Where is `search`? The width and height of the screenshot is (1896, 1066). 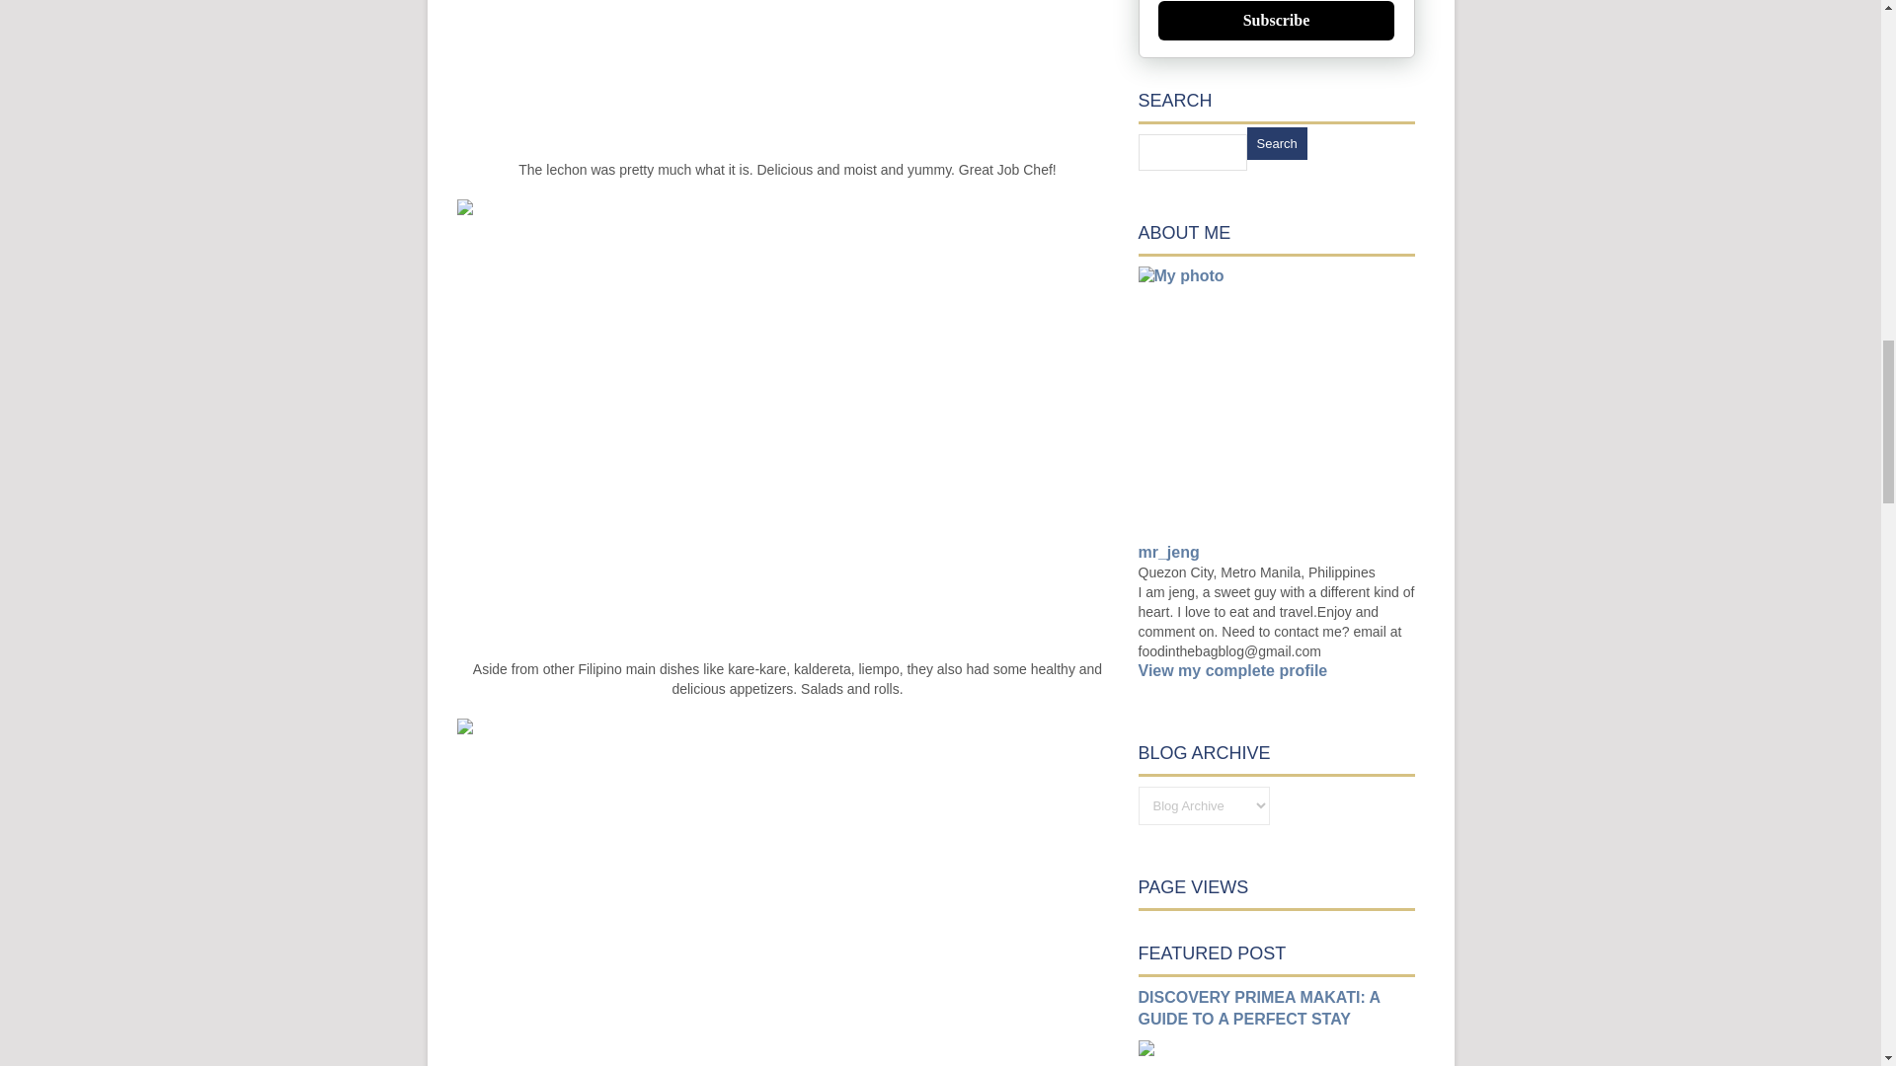
search is located at coordinates (1276, 143).